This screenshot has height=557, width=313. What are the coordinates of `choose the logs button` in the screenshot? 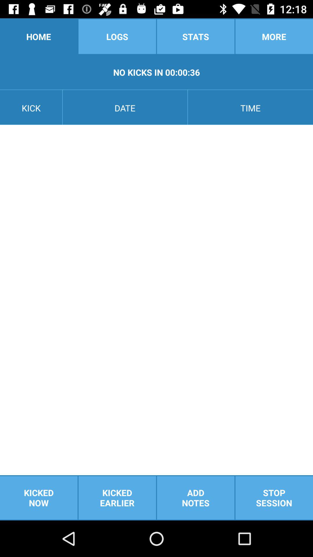 It's located at (117, 37).